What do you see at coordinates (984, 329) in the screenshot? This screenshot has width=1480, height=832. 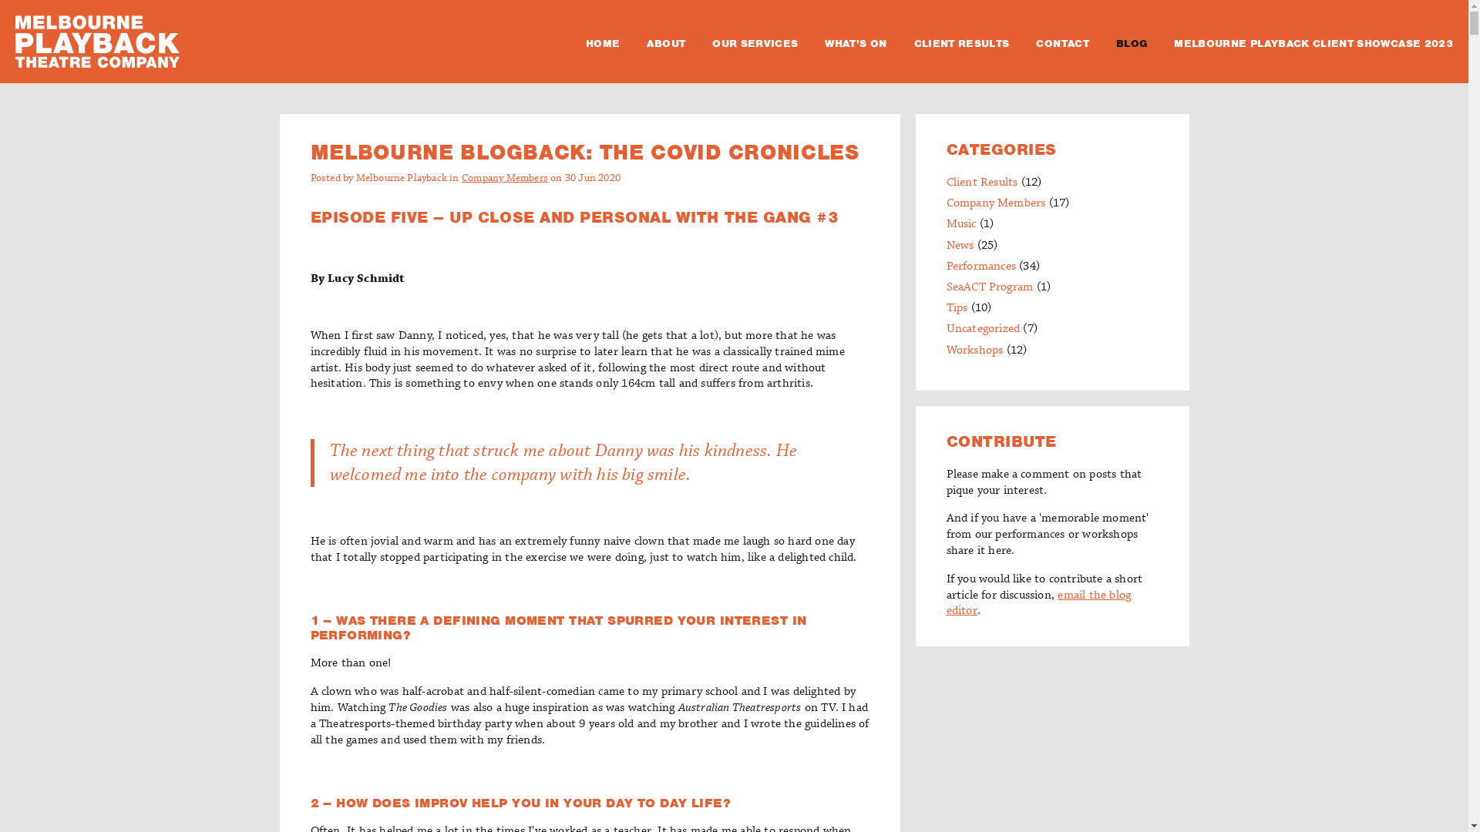 I see `Uncategorized` at bounding box center [984, 329].